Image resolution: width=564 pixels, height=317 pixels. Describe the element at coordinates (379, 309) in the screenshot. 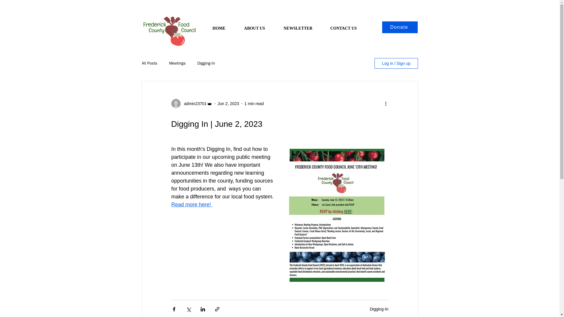

I see `Digging-In` at that location.